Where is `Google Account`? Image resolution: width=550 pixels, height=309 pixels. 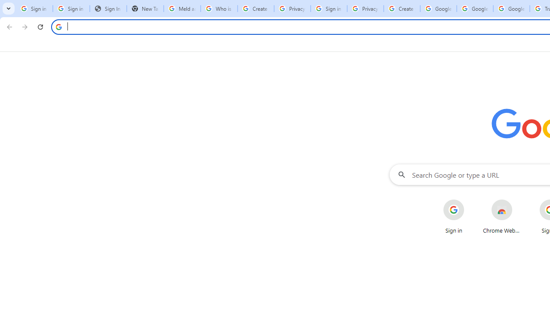 Google Account is located at coordinates (511, 9).